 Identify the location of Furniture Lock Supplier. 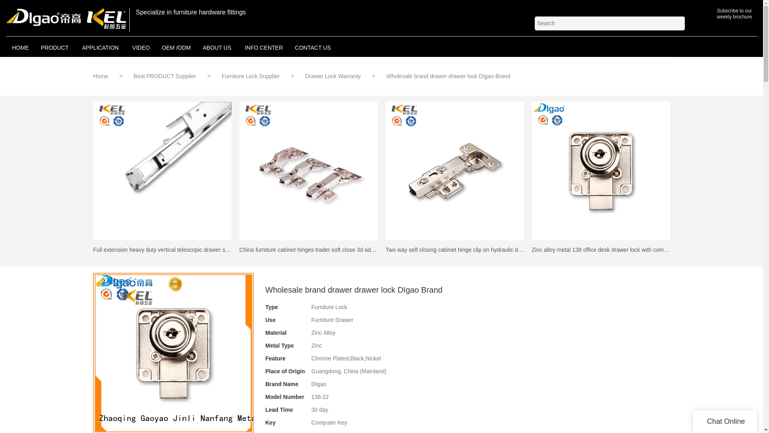
(251, 76).